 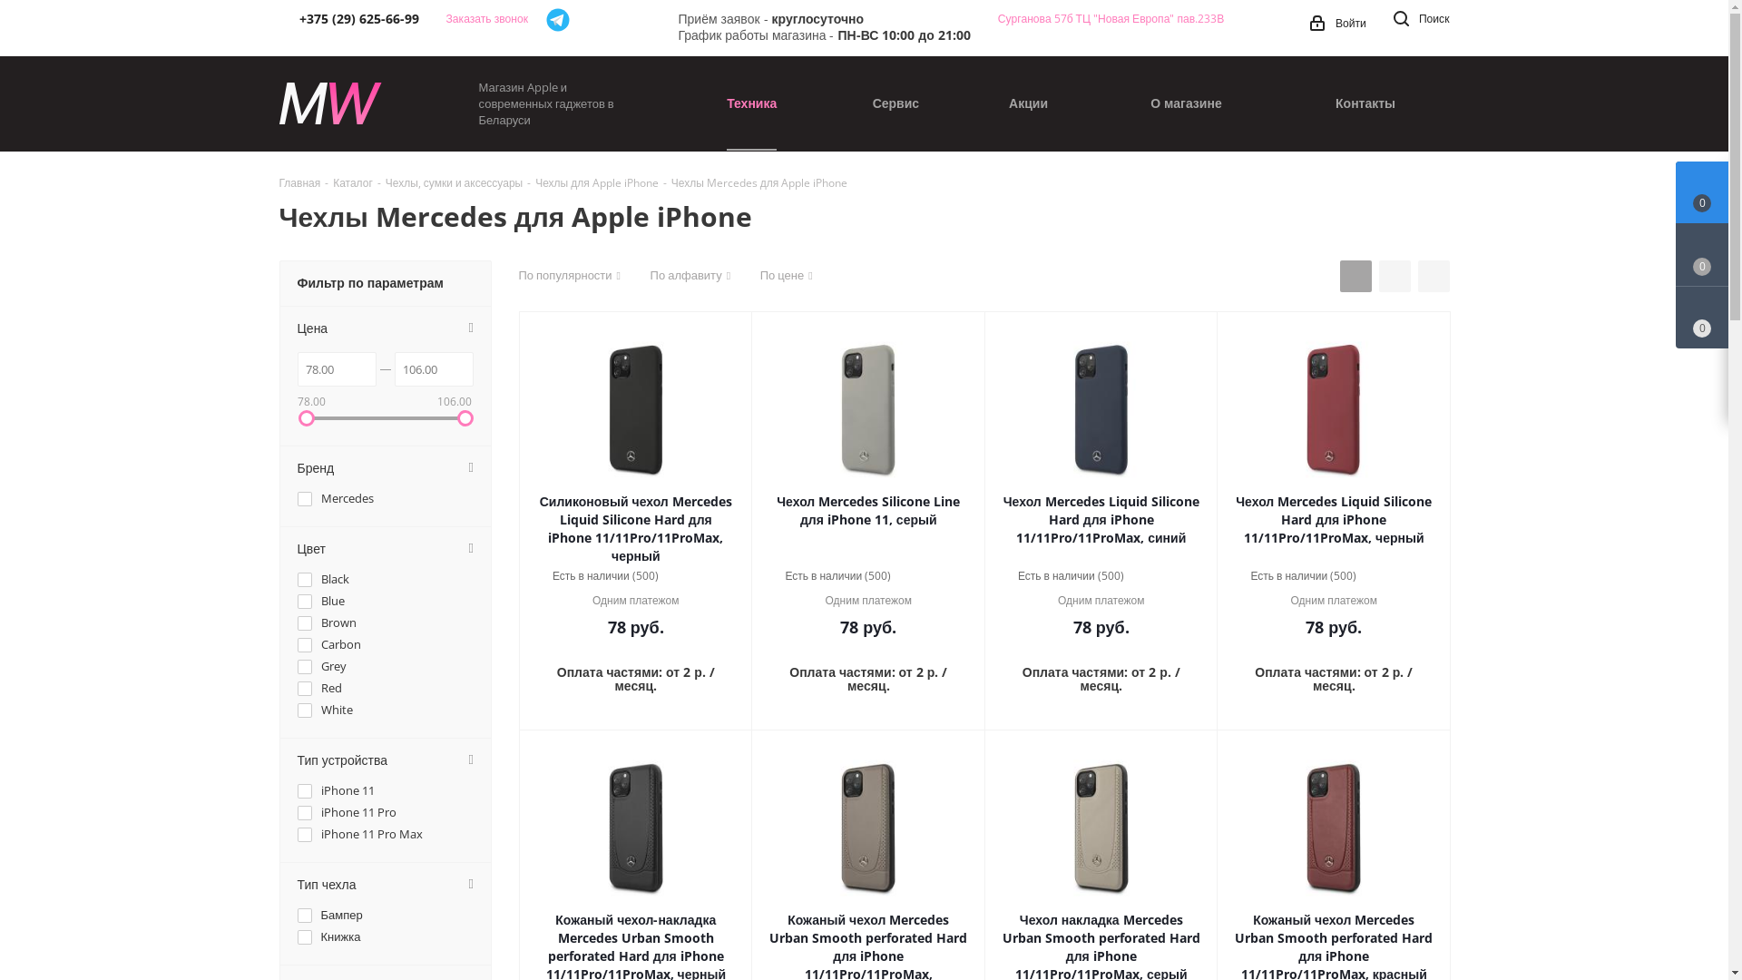 What do you see at coordinates (1428, 577) in the screenshot?
I see `5` at bounding box center [1428, 577].